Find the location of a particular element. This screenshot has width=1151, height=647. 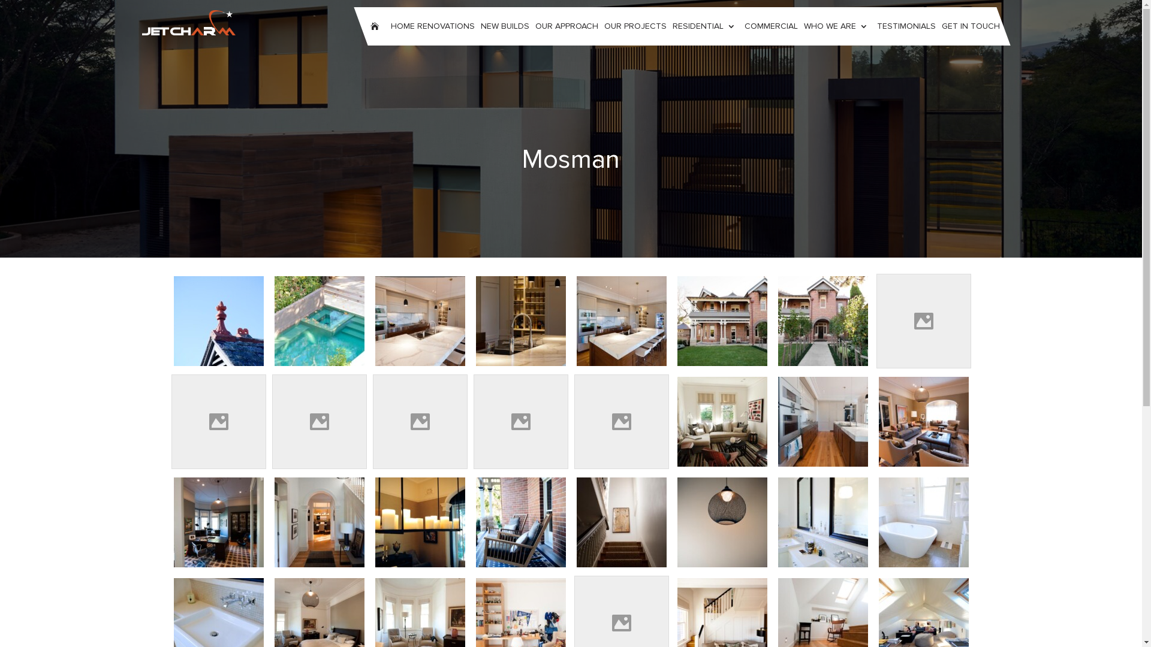

OUR APPROACH is located at coordinates (567, 26).